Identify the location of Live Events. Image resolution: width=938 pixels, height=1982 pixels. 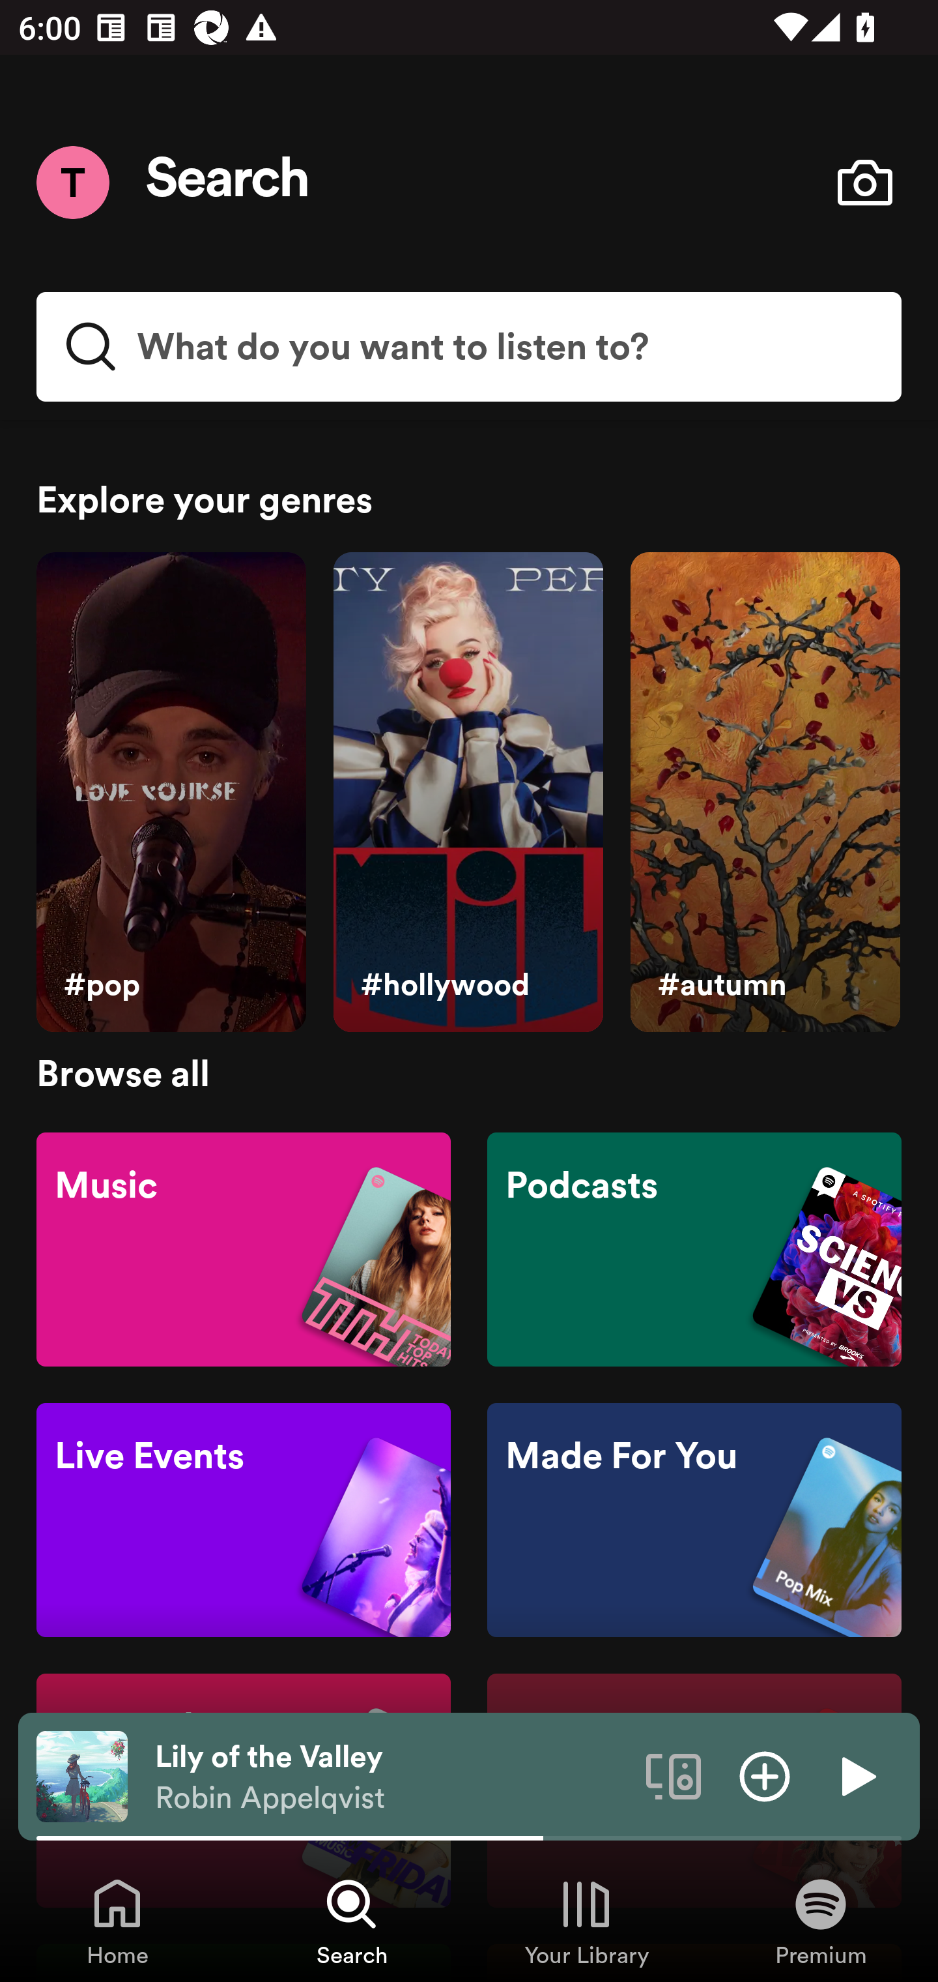
(244, 1520).